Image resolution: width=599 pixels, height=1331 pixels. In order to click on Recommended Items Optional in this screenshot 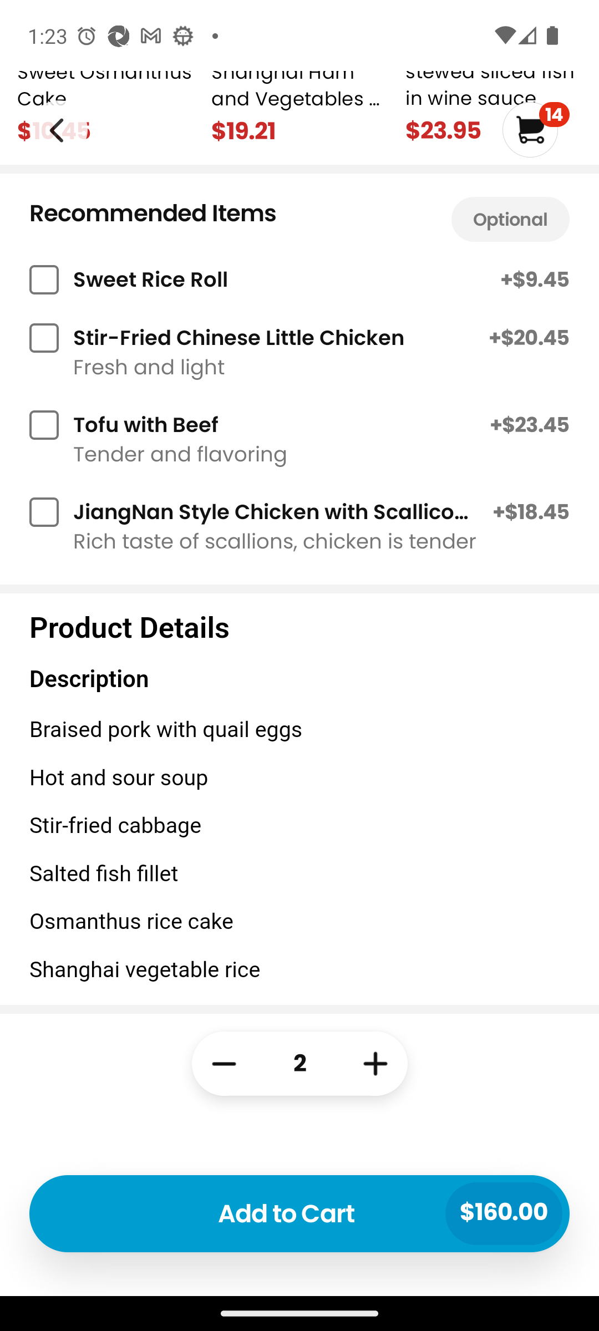, I will do `click(299, 215)`.